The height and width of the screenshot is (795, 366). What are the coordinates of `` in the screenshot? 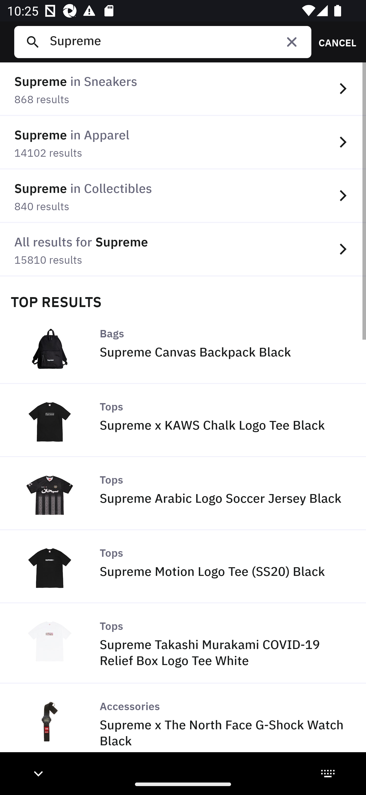 It's located at (292, 42).